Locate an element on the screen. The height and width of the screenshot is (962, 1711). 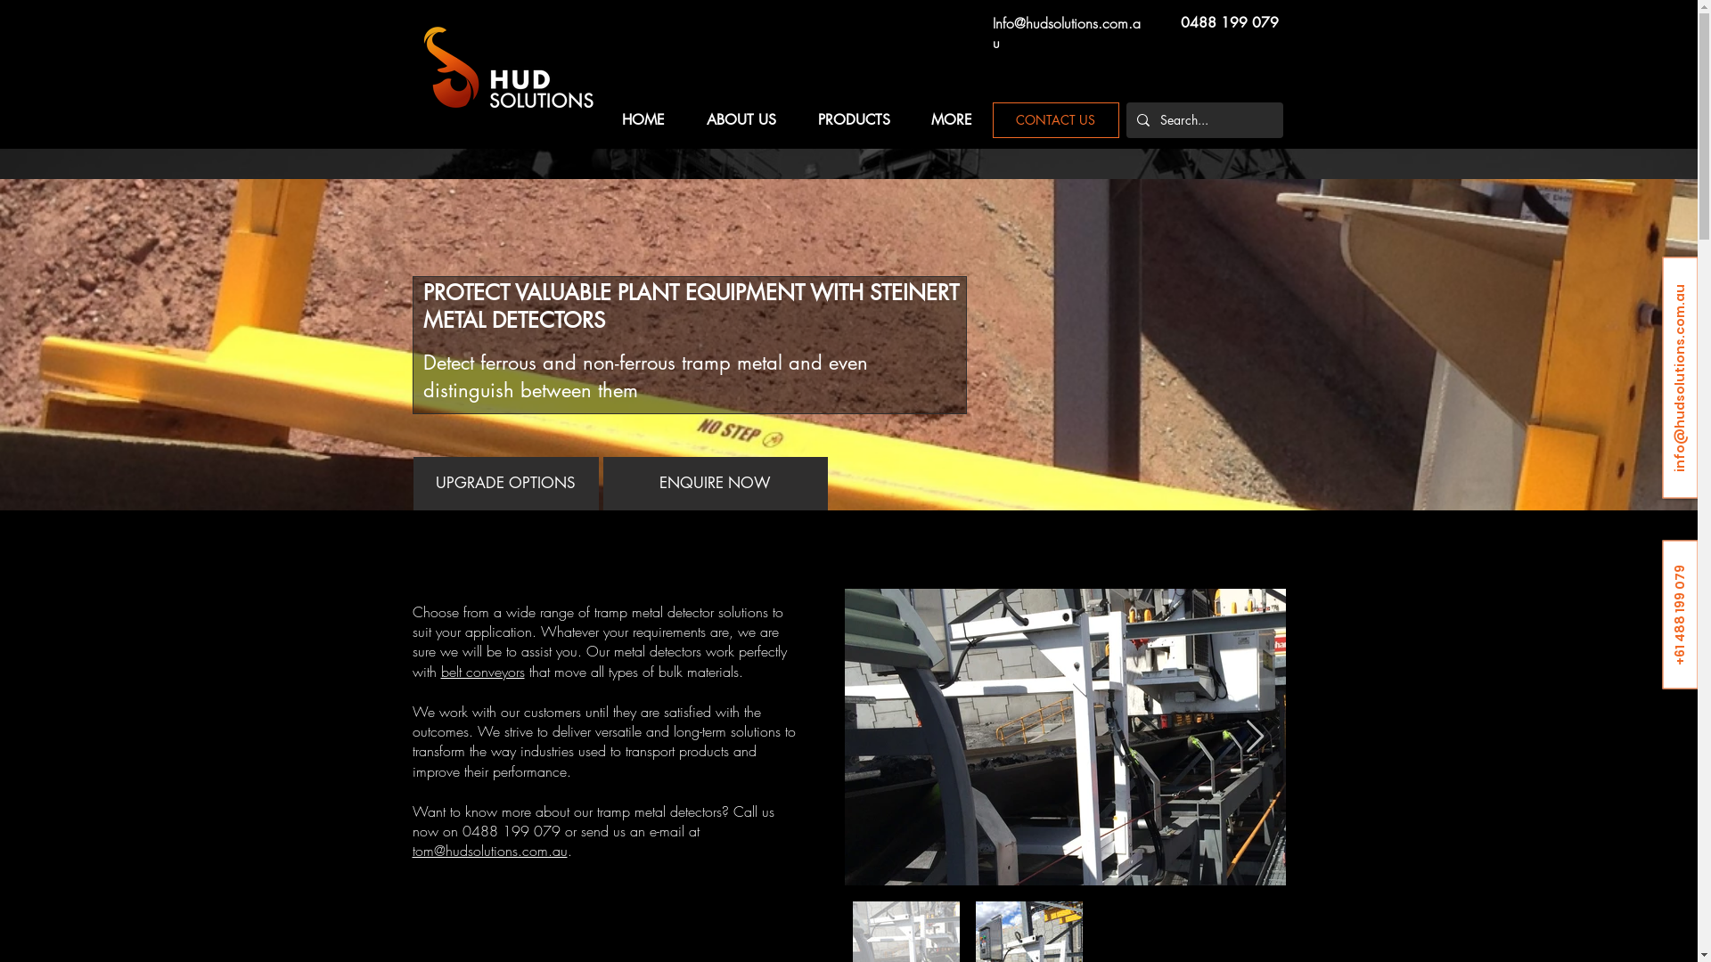
belt conveyors is located at coordinates (481, 672).